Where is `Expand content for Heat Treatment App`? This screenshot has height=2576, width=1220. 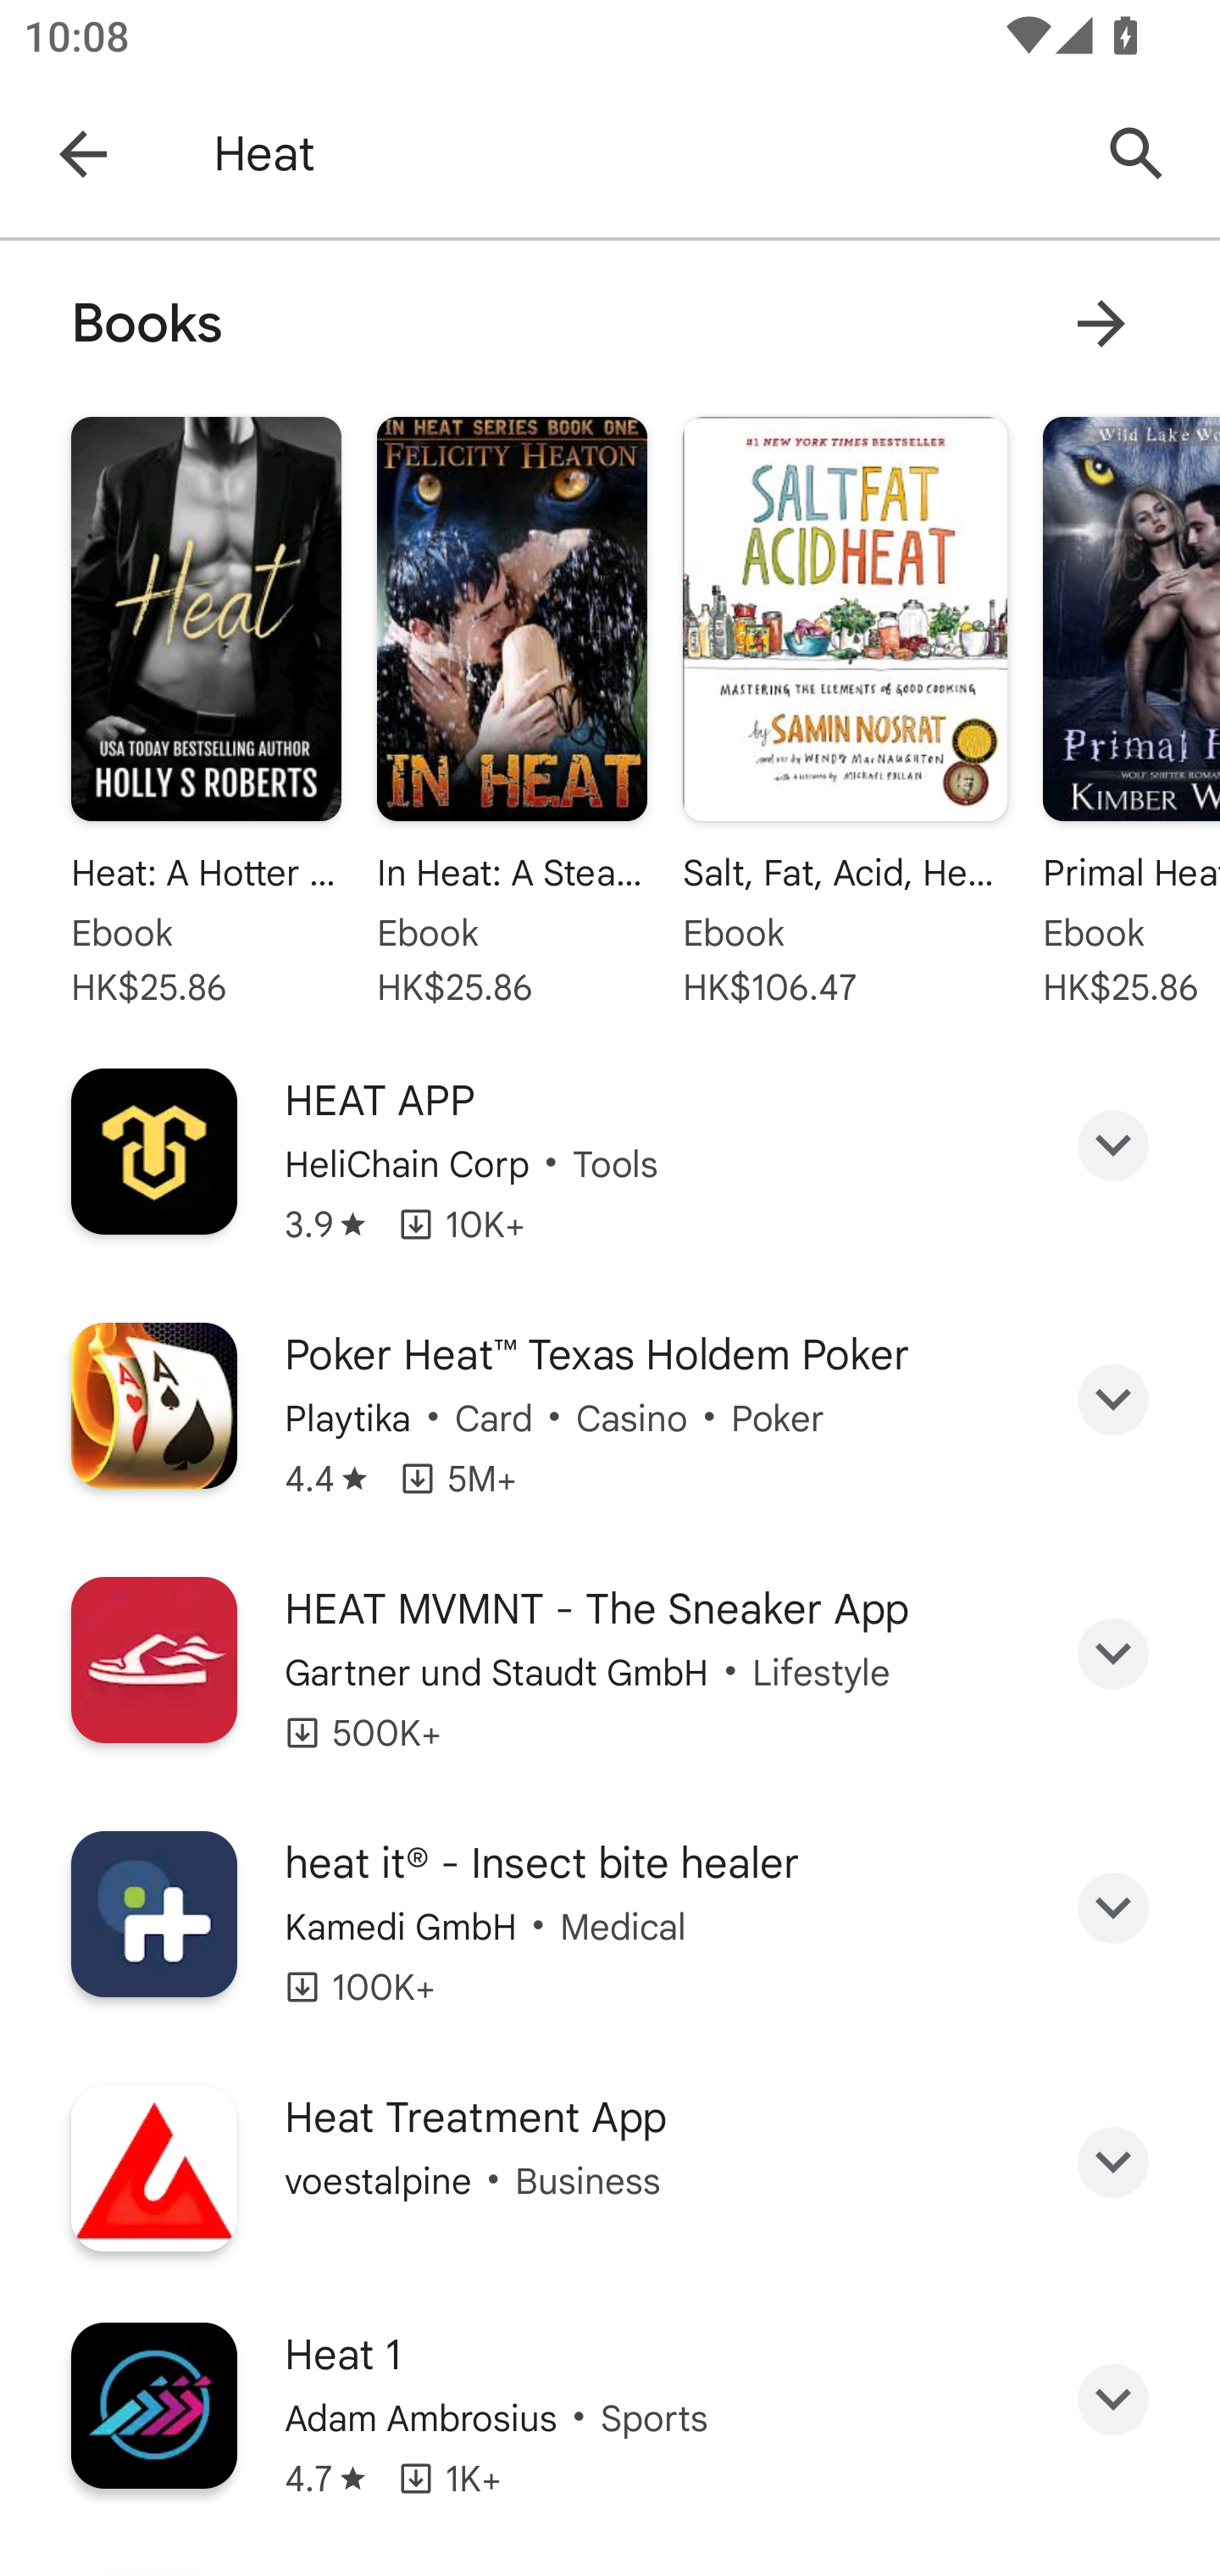 Expand content for Heat Treatment App is located at coordinates (1113, 2162).